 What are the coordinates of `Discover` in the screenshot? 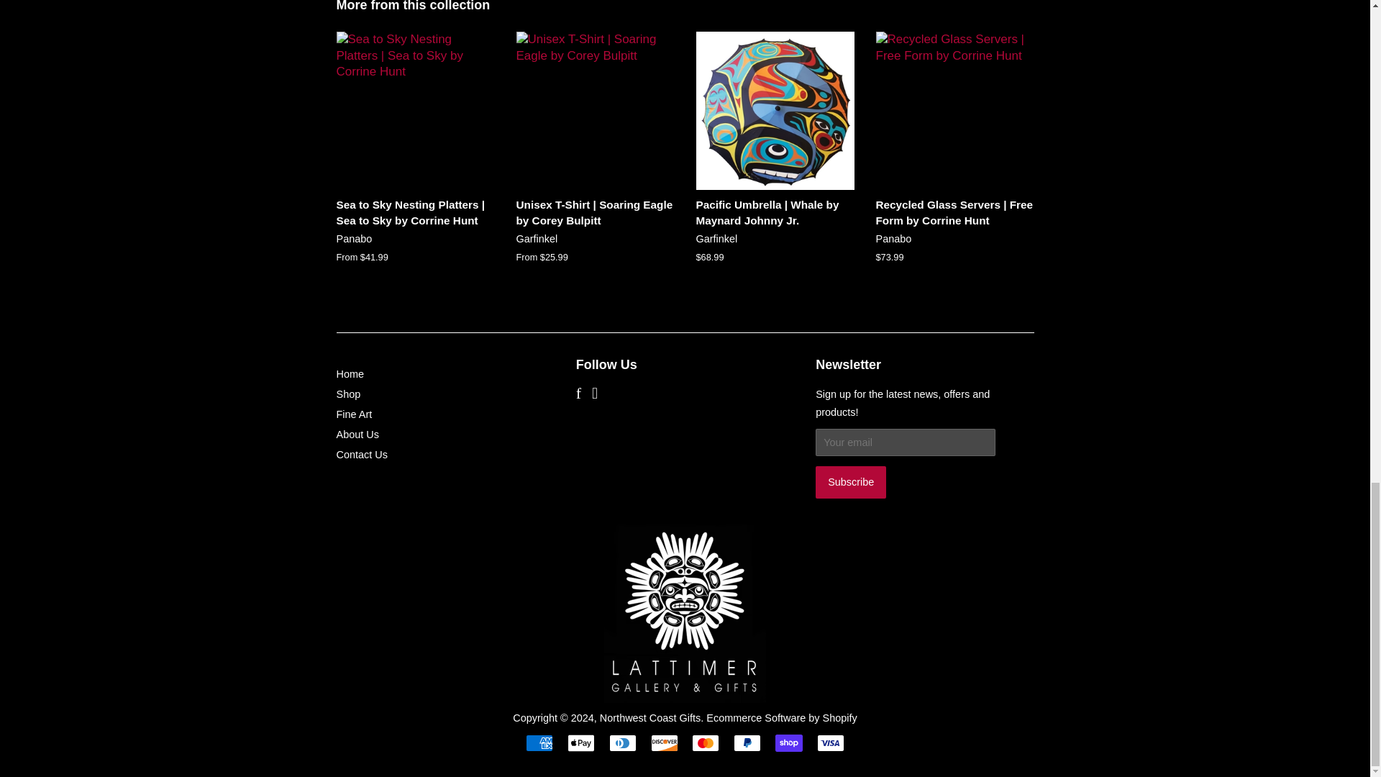 It's located at (664, 742).